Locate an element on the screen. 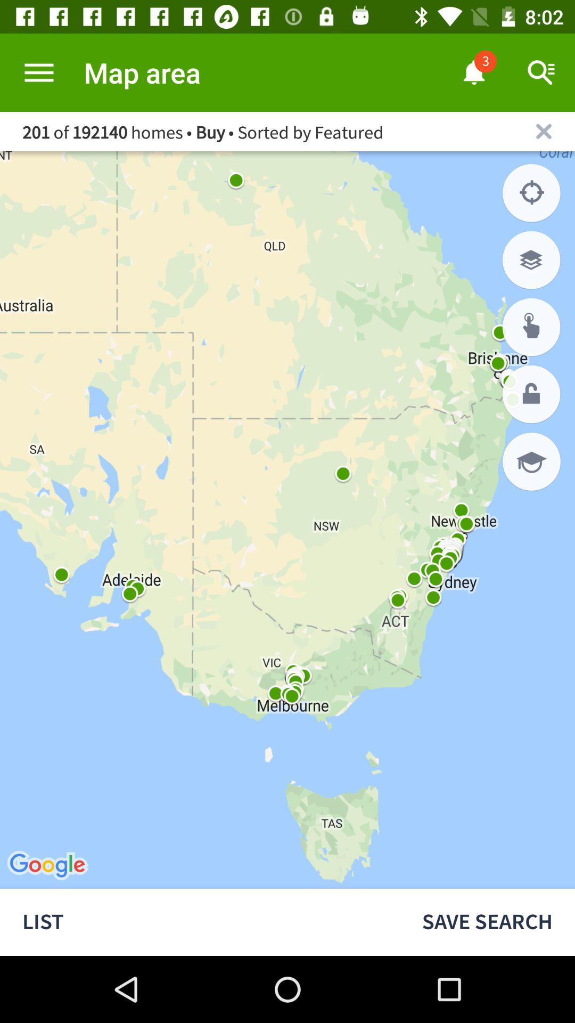 The height and width of the screenshot is (1023, 575). delete the input is located at coordinates (544, 131).